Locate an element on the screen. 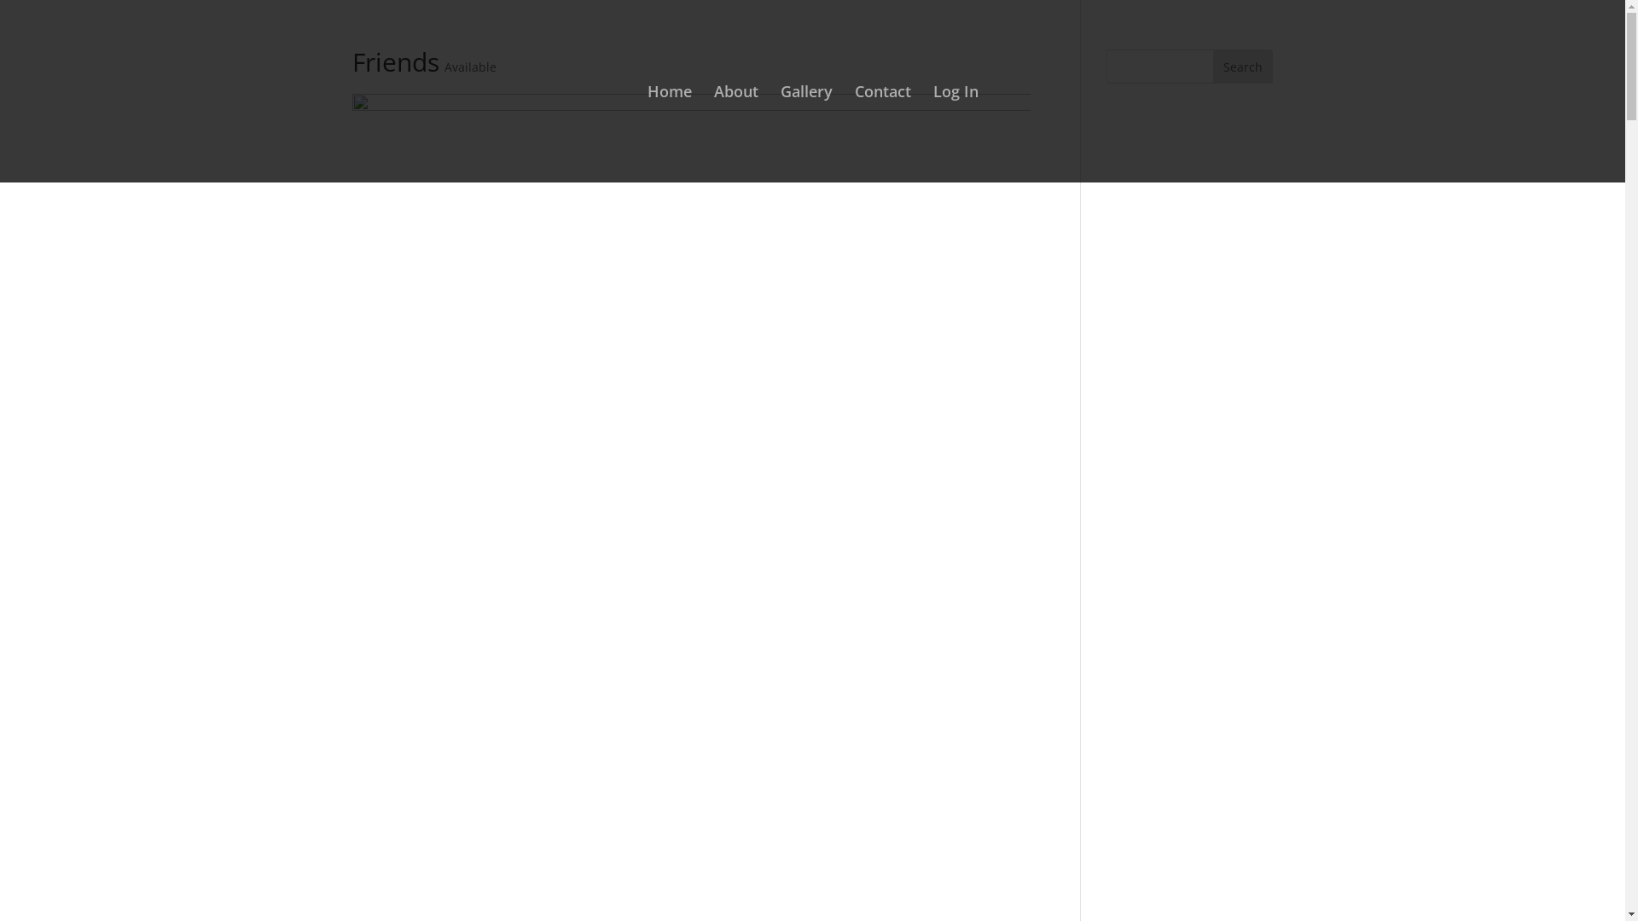 This screenshot has width=1638, height=921. Gallery is located at coordinates (805, 134).